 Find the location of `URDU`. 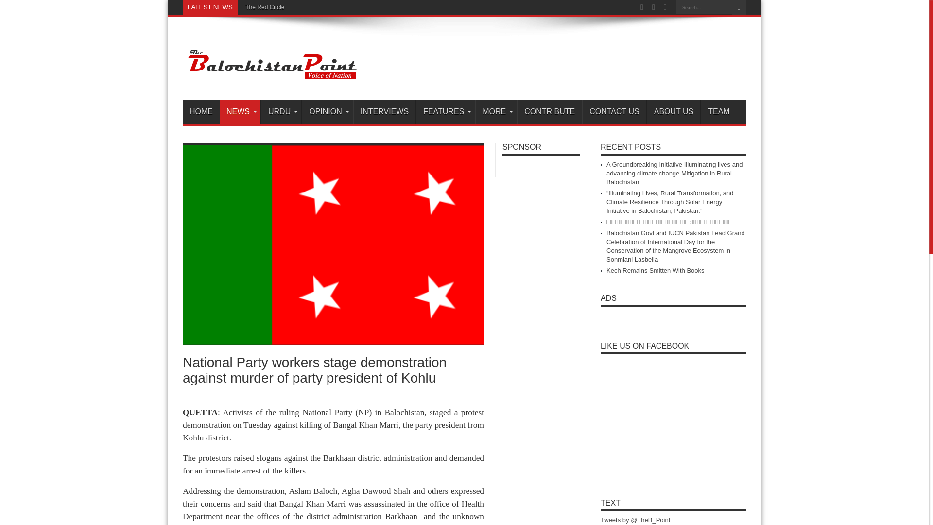

URDU is located at coordinates (281, 112).